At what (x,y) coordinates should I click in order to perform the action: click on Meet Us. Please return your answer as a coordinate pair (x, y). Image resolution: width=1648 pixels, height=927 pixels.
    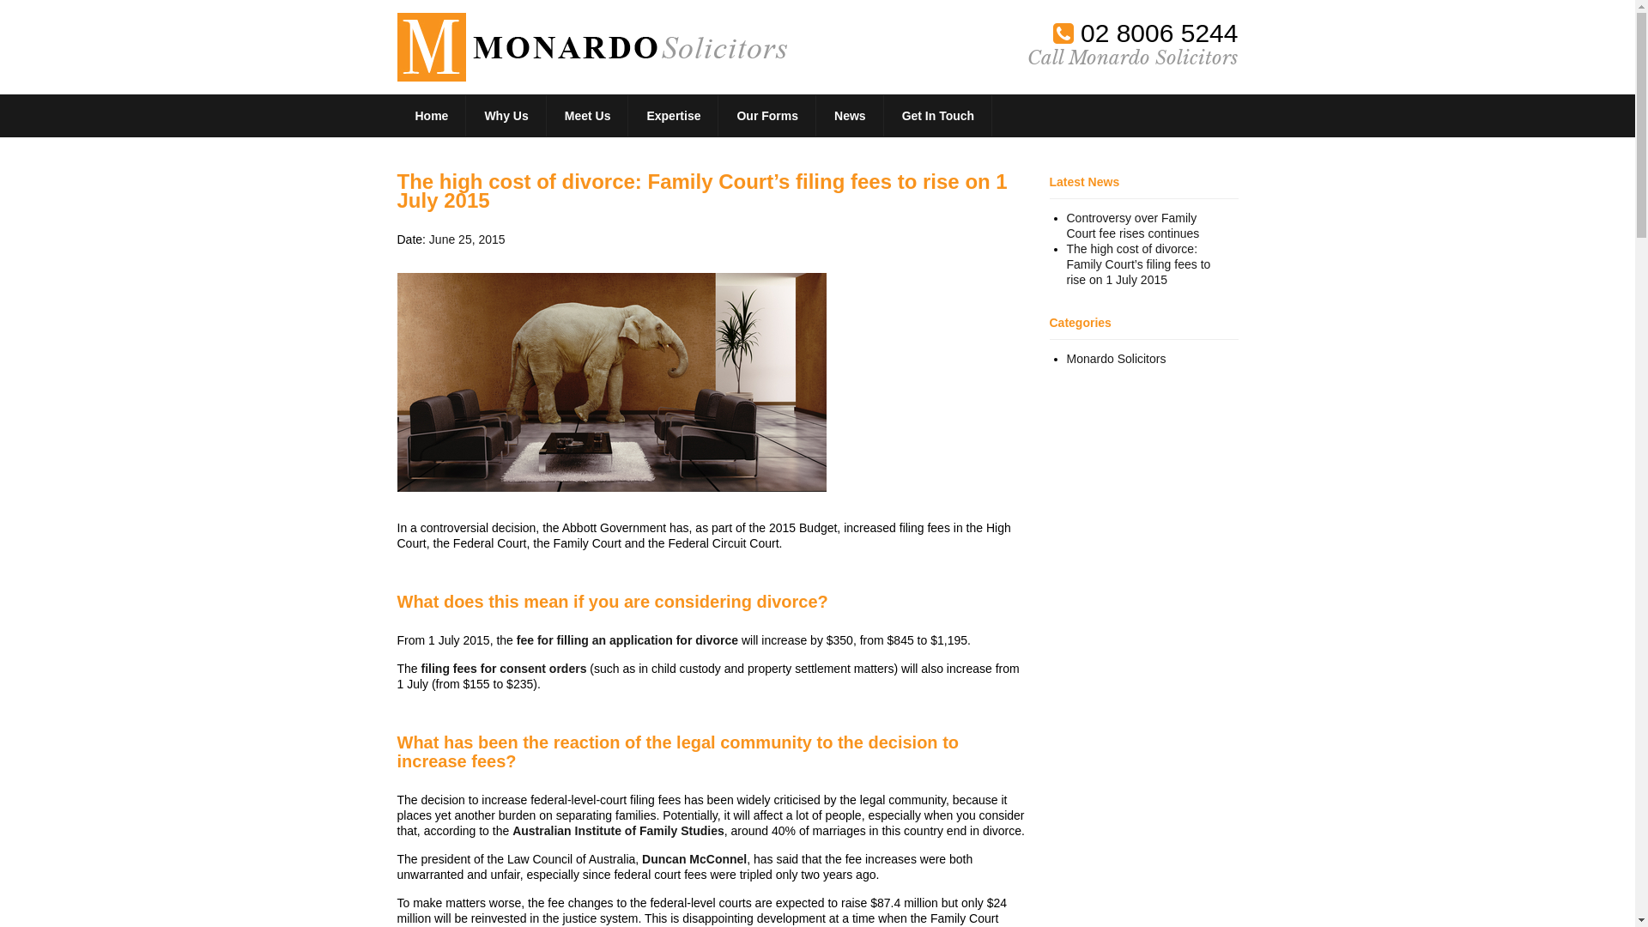
    Looking at the image, I should click on (589, 116).